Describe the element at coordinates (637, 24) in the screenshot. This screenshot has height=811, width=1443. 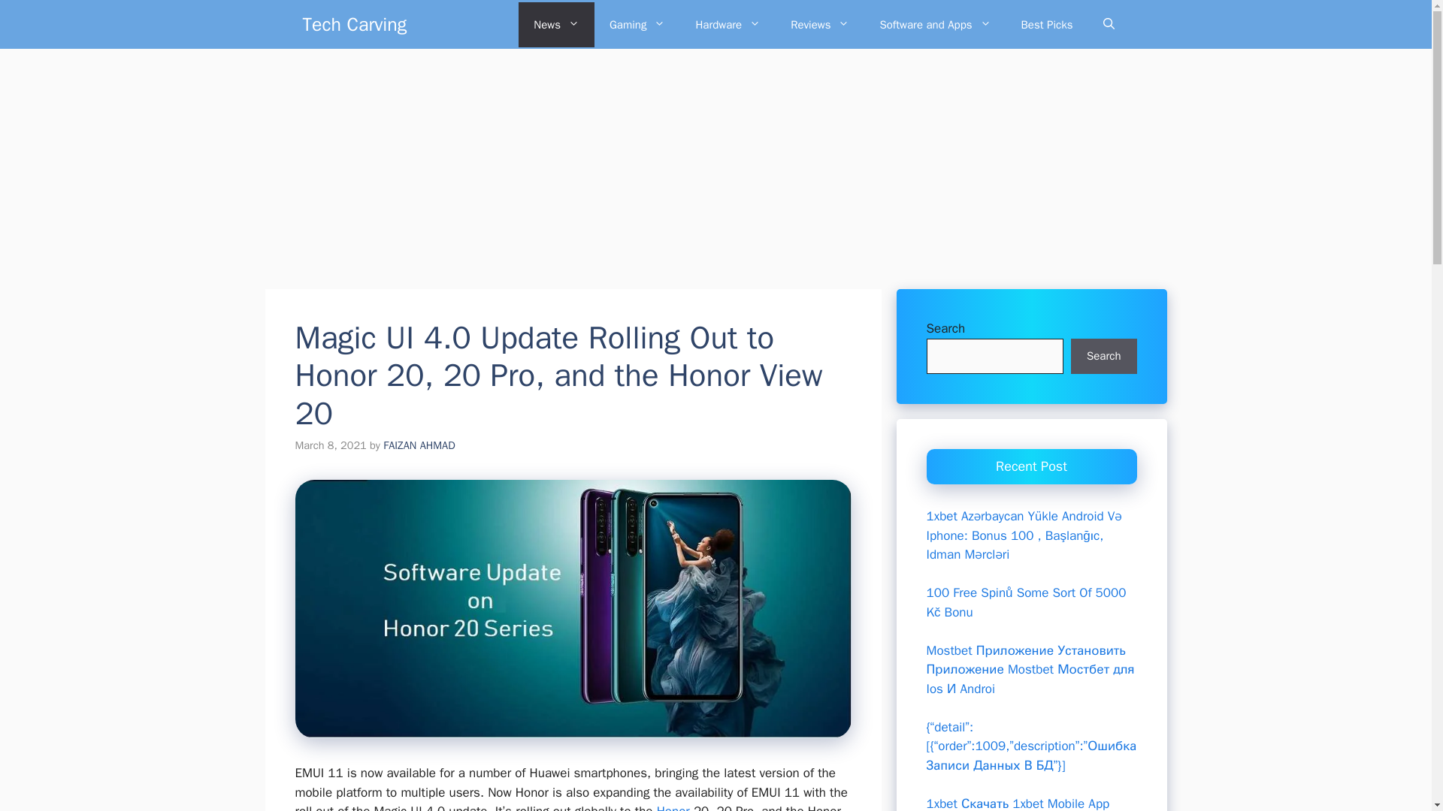
I see `Gaming` at that location.